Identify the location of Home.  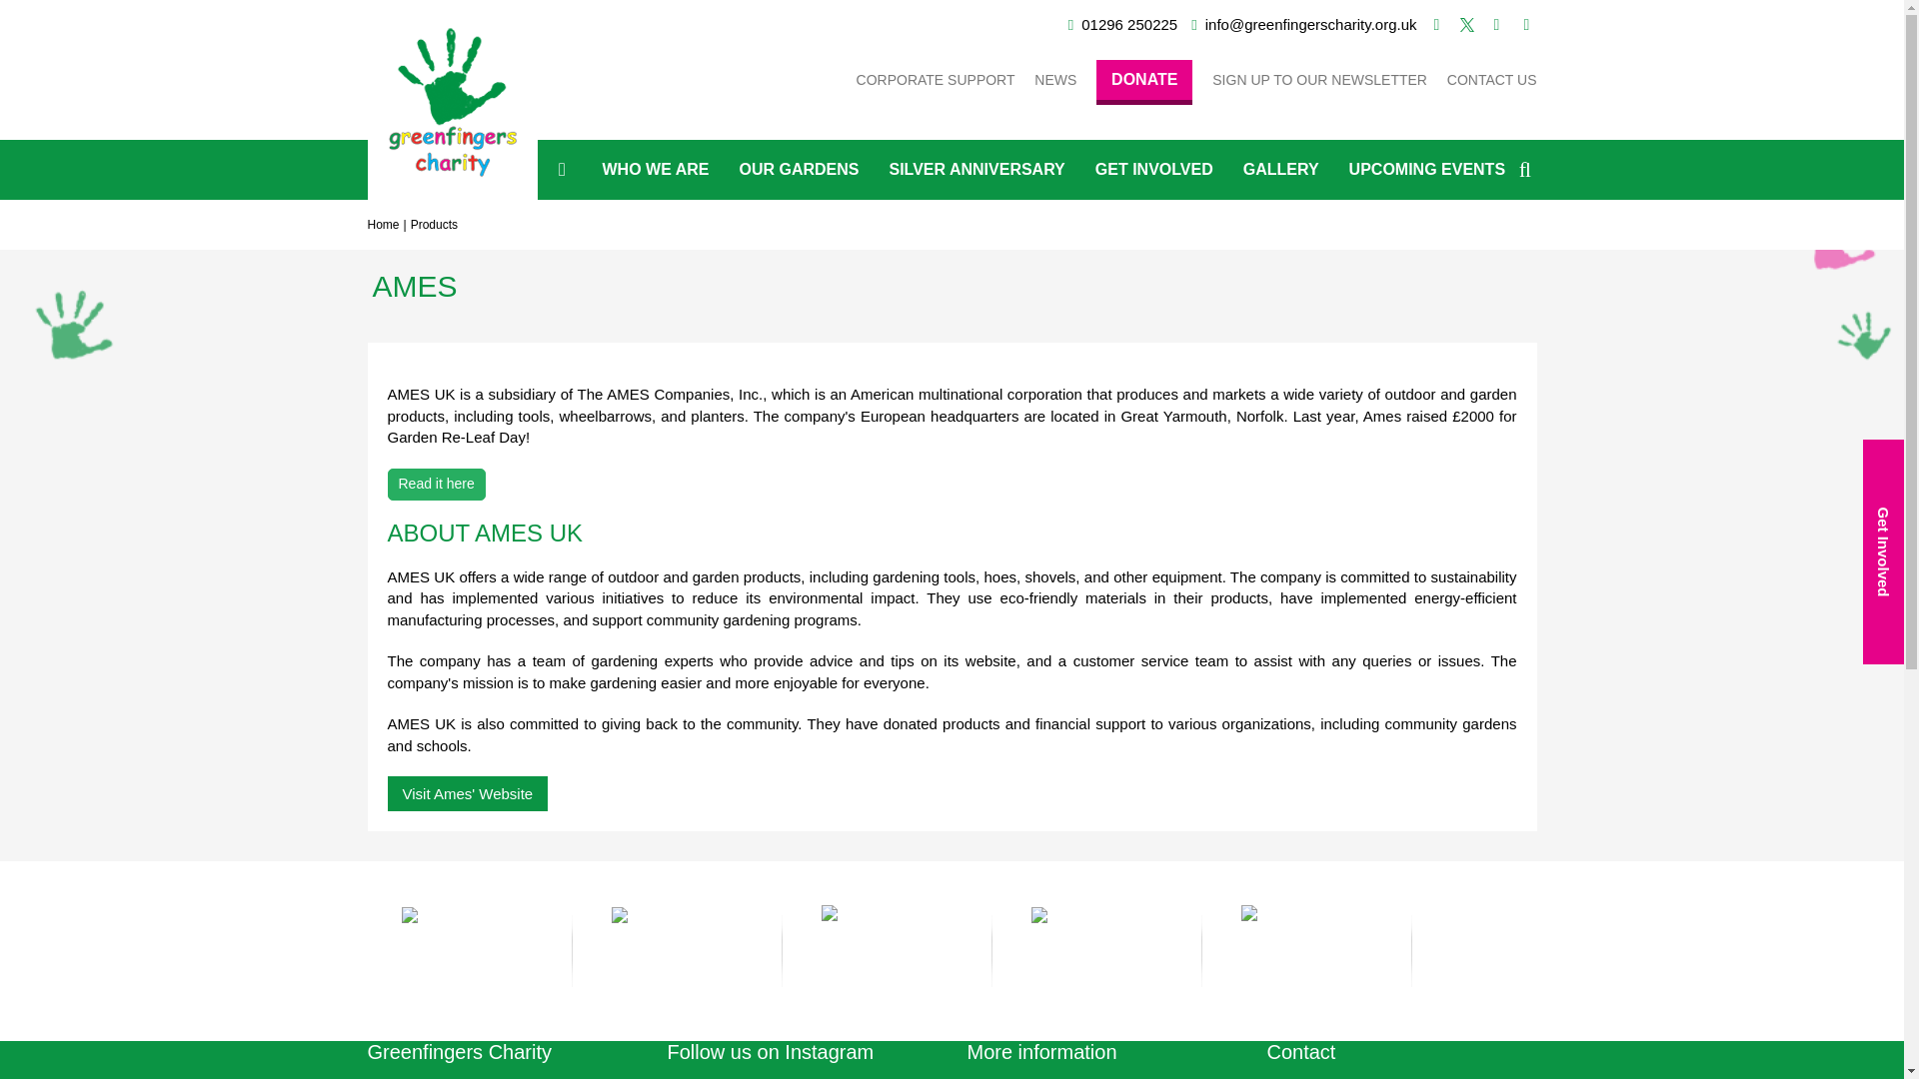
(384, 225).